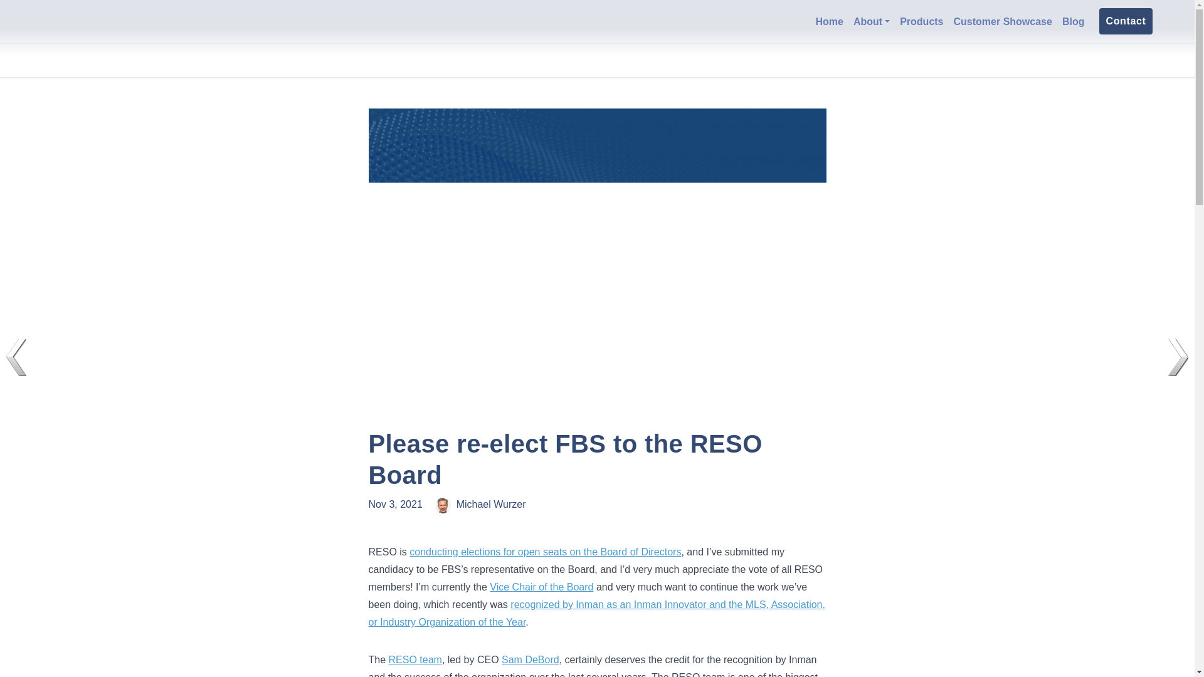 This screenshot has width=1204, height=677. What do you see at coordinates (531, 659) in the screenshot?
I see `Sam DeBord` at bounding box center [531, 659].